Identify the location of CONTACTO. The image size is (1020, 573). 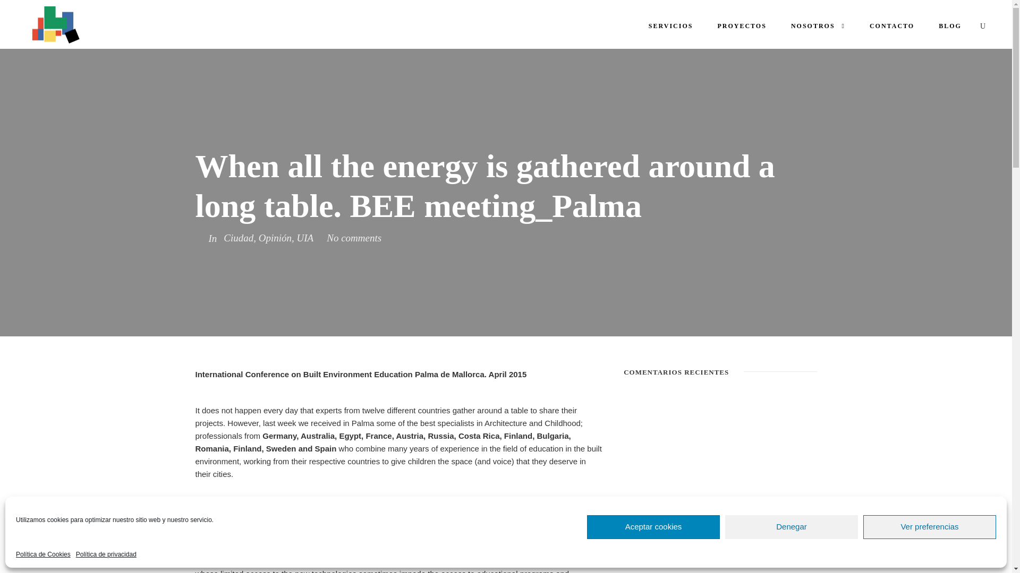
(891, 28).